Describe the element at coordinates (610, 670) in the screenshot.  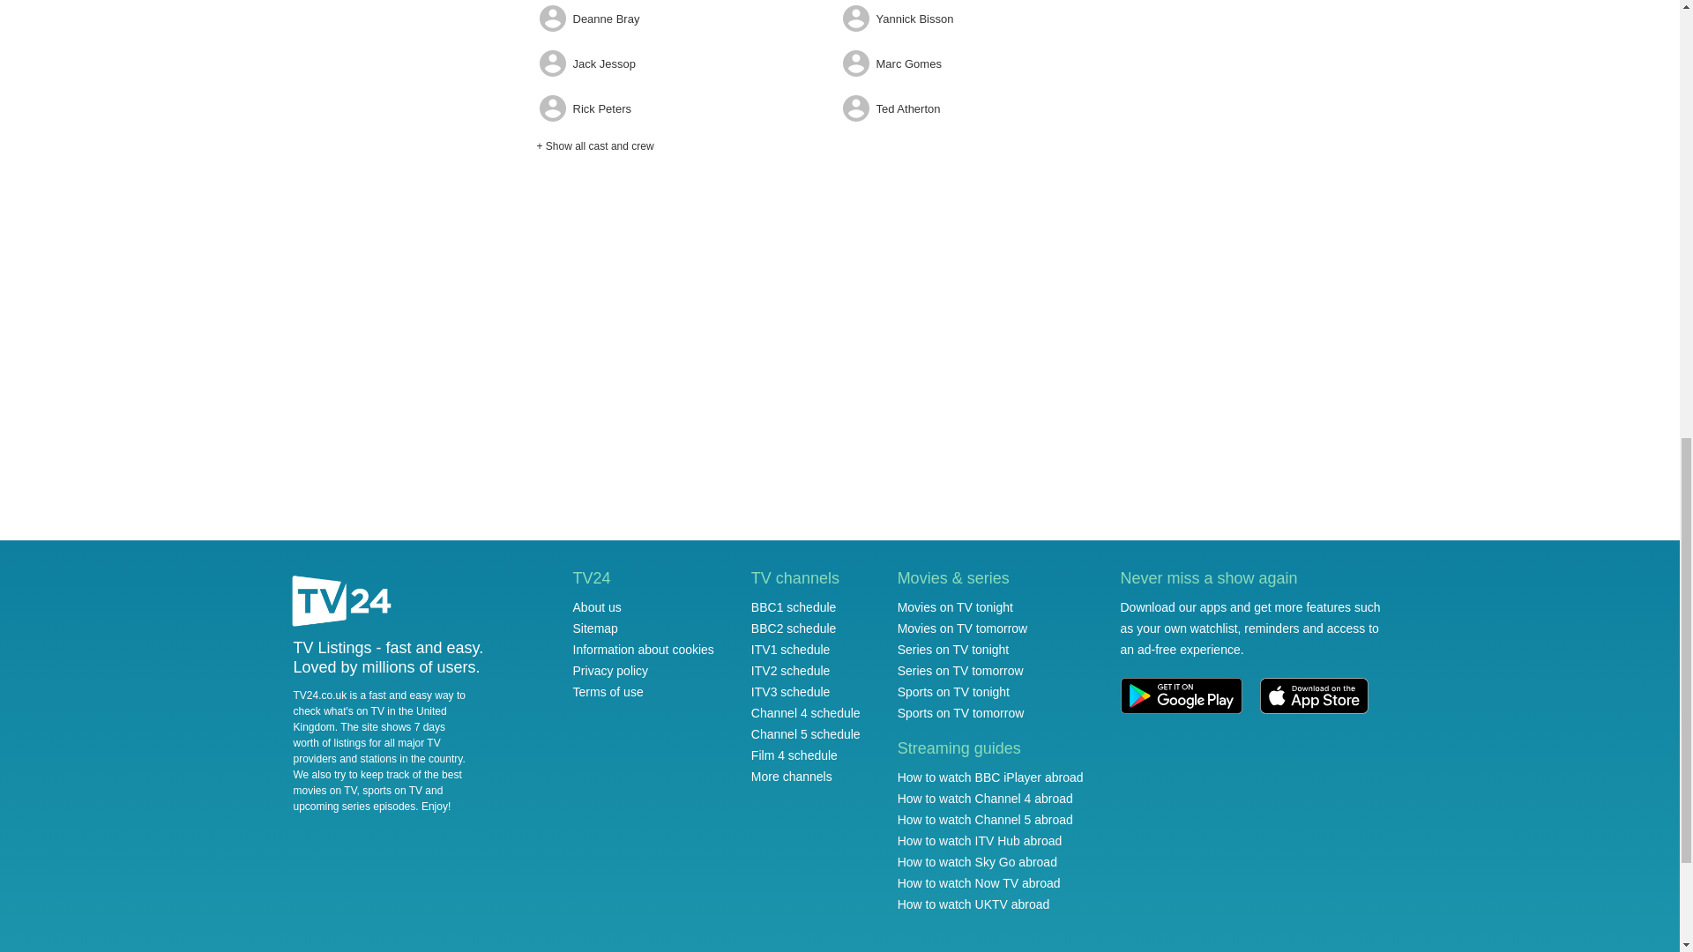
I see `Privacy policy` at that location.